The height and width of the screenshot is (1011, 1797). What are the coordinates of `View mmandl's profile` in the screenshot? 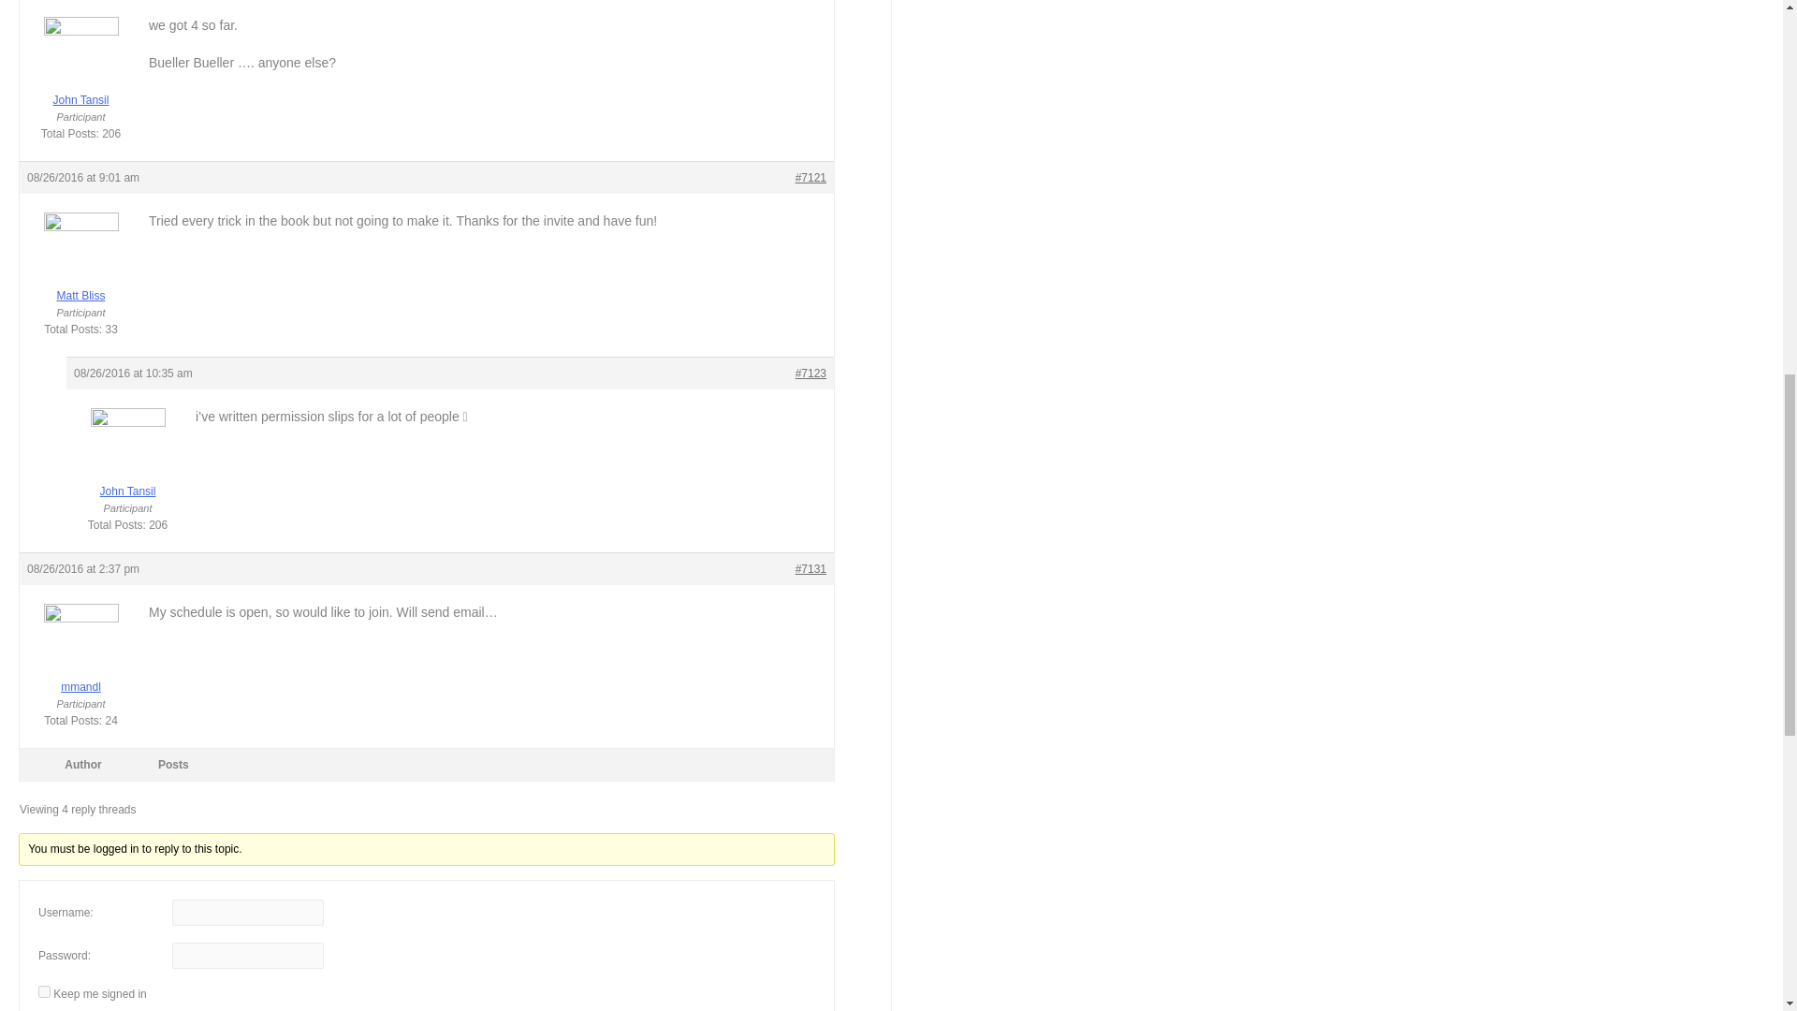 It's located at (80, 661).